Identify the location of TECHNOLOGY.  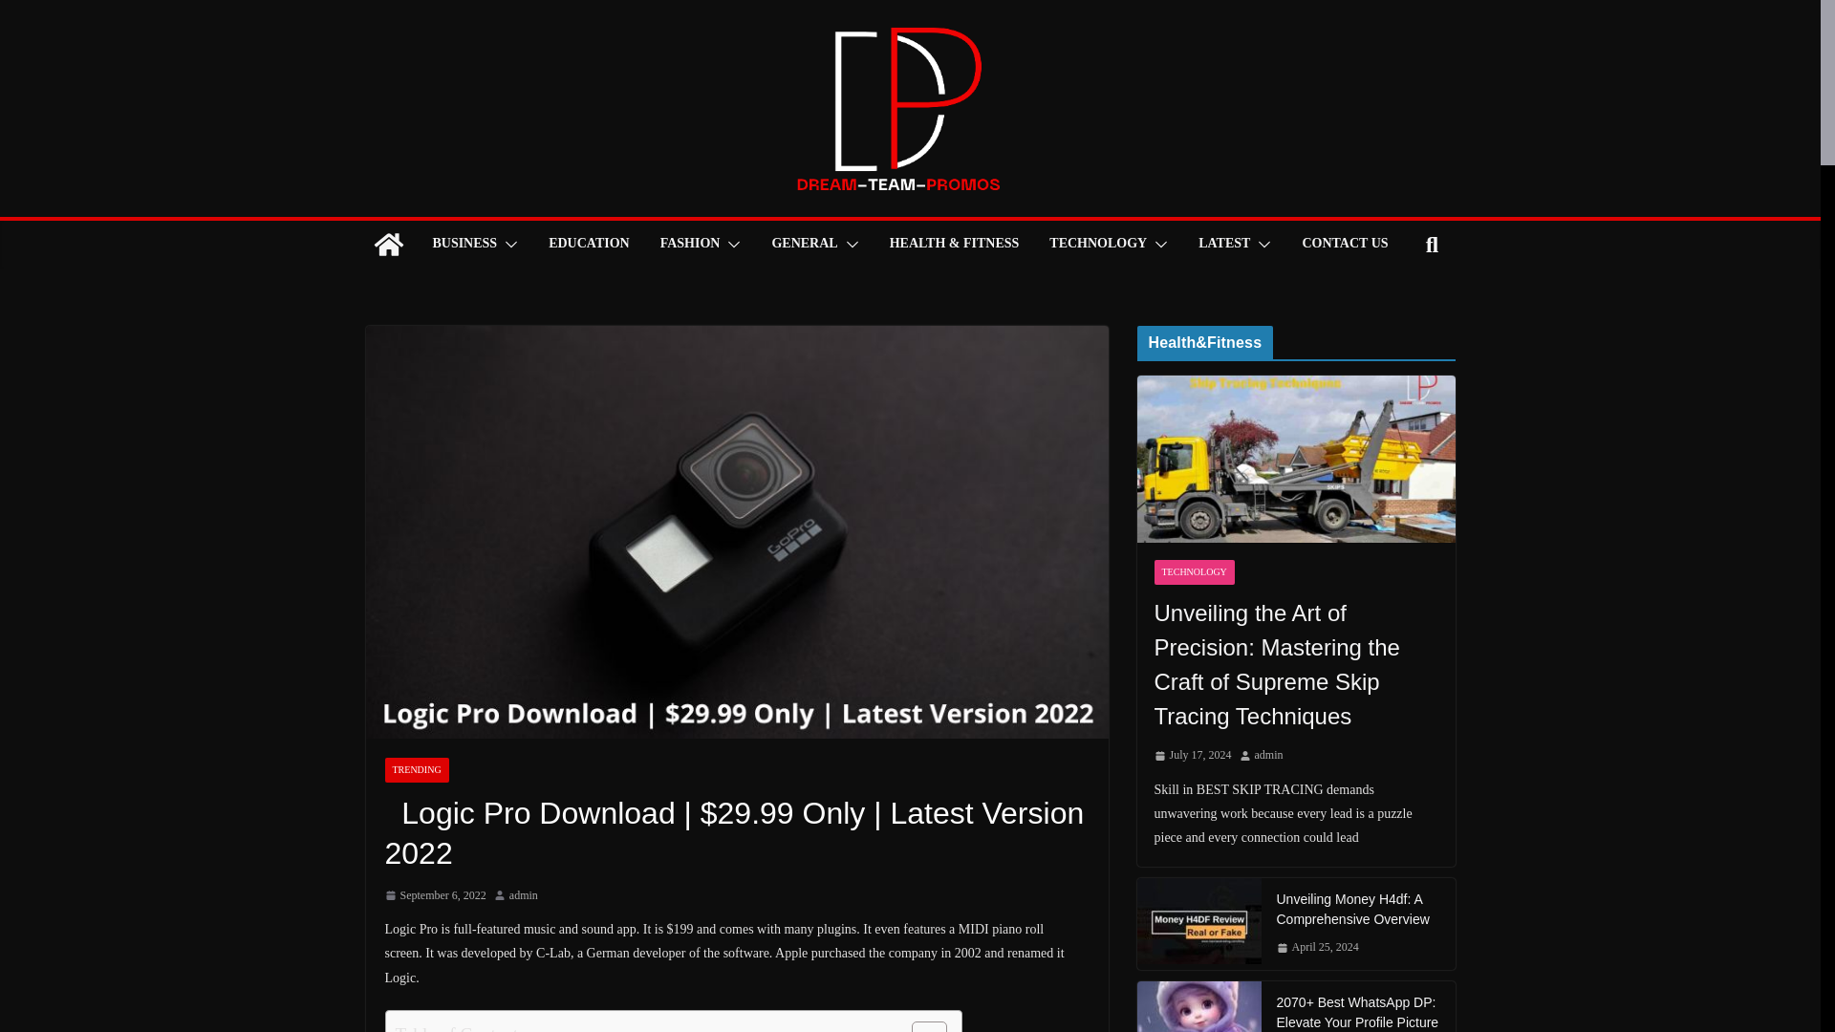
(1098, 245).